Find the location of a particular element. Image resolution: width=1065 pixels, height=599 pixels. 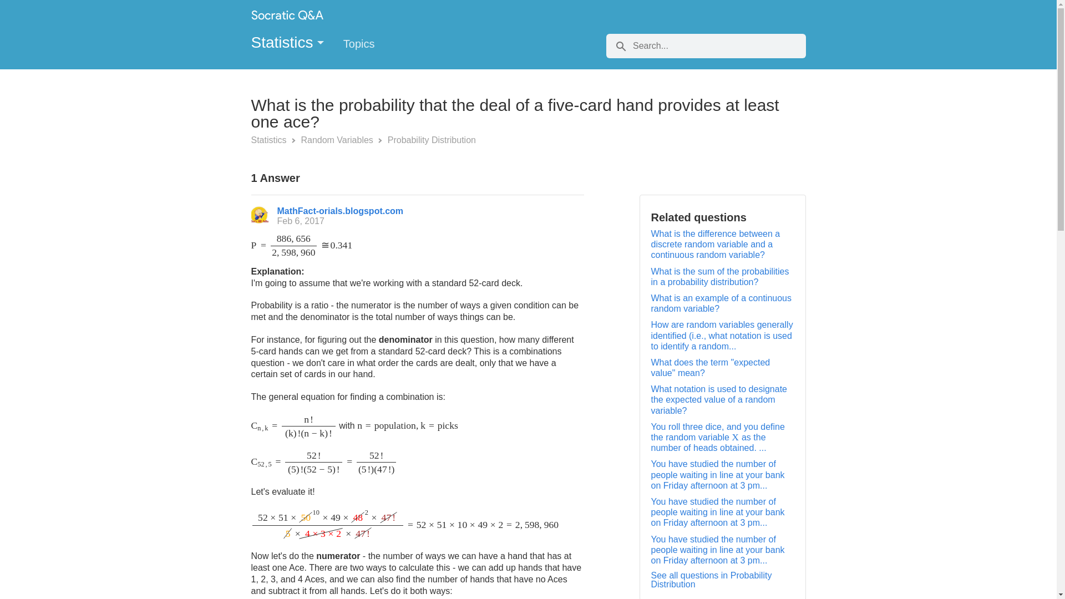

Probability Distribution is located at coordinates (432, 140).